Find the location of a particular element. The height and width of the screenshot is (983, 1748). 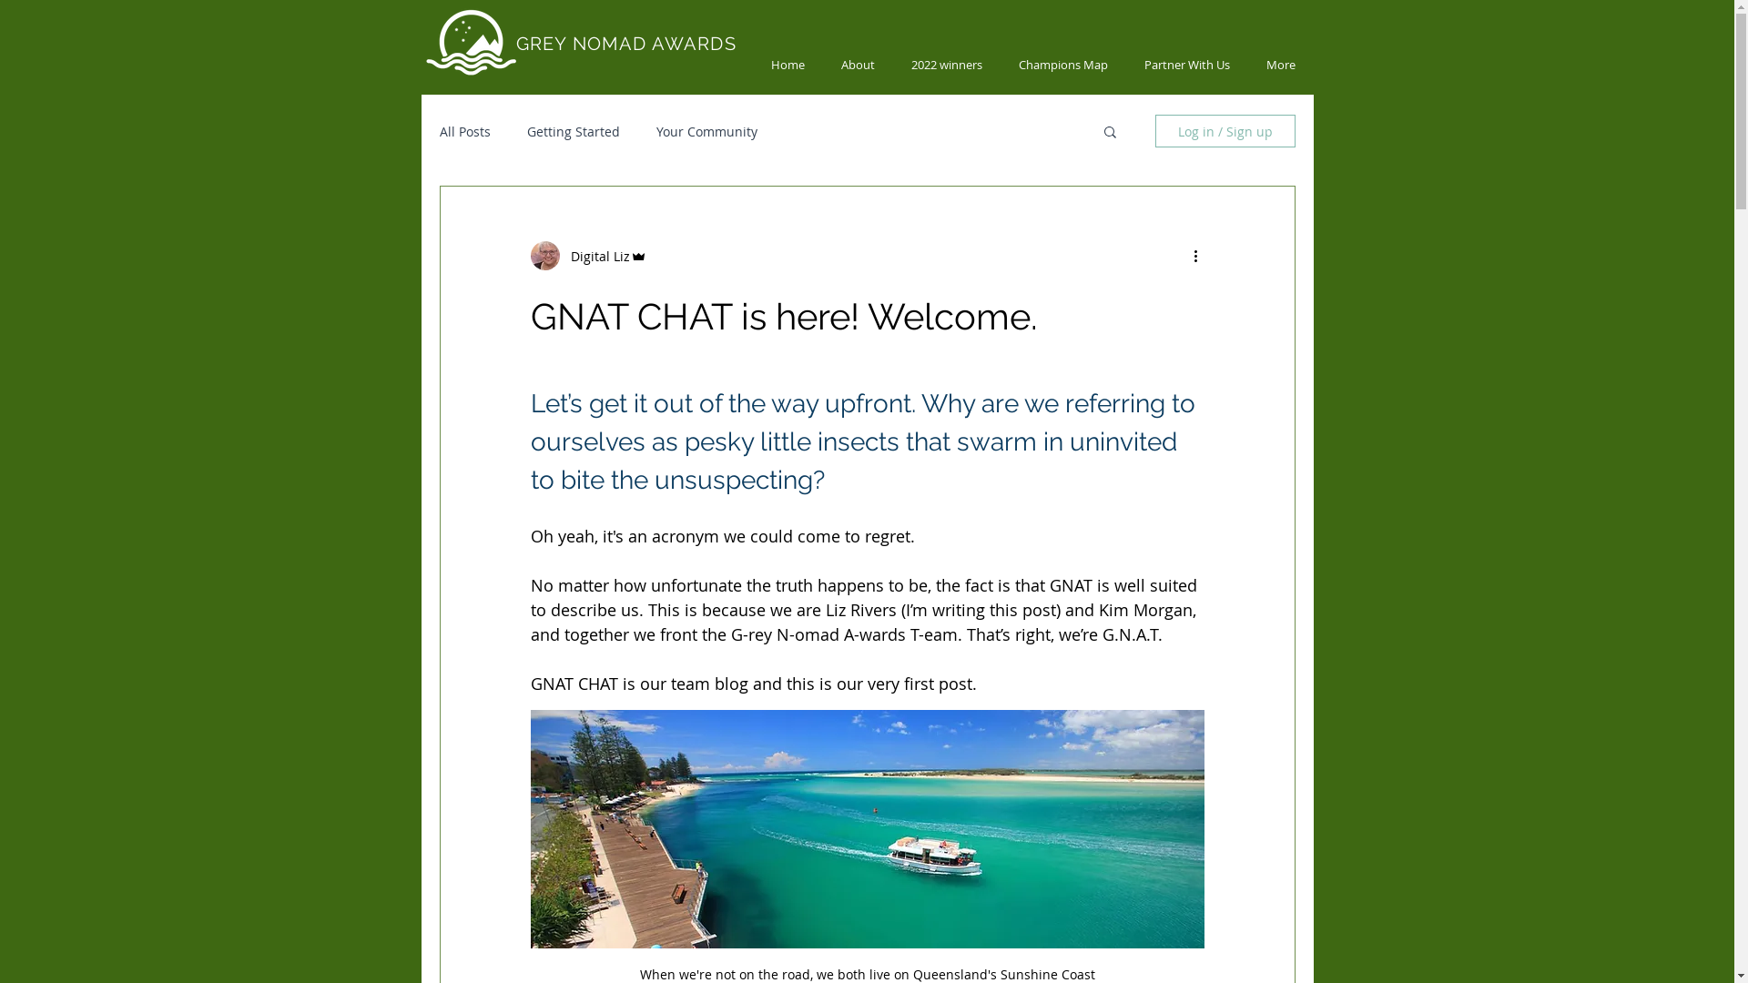

Your Community is located at coordinates (706, 131).